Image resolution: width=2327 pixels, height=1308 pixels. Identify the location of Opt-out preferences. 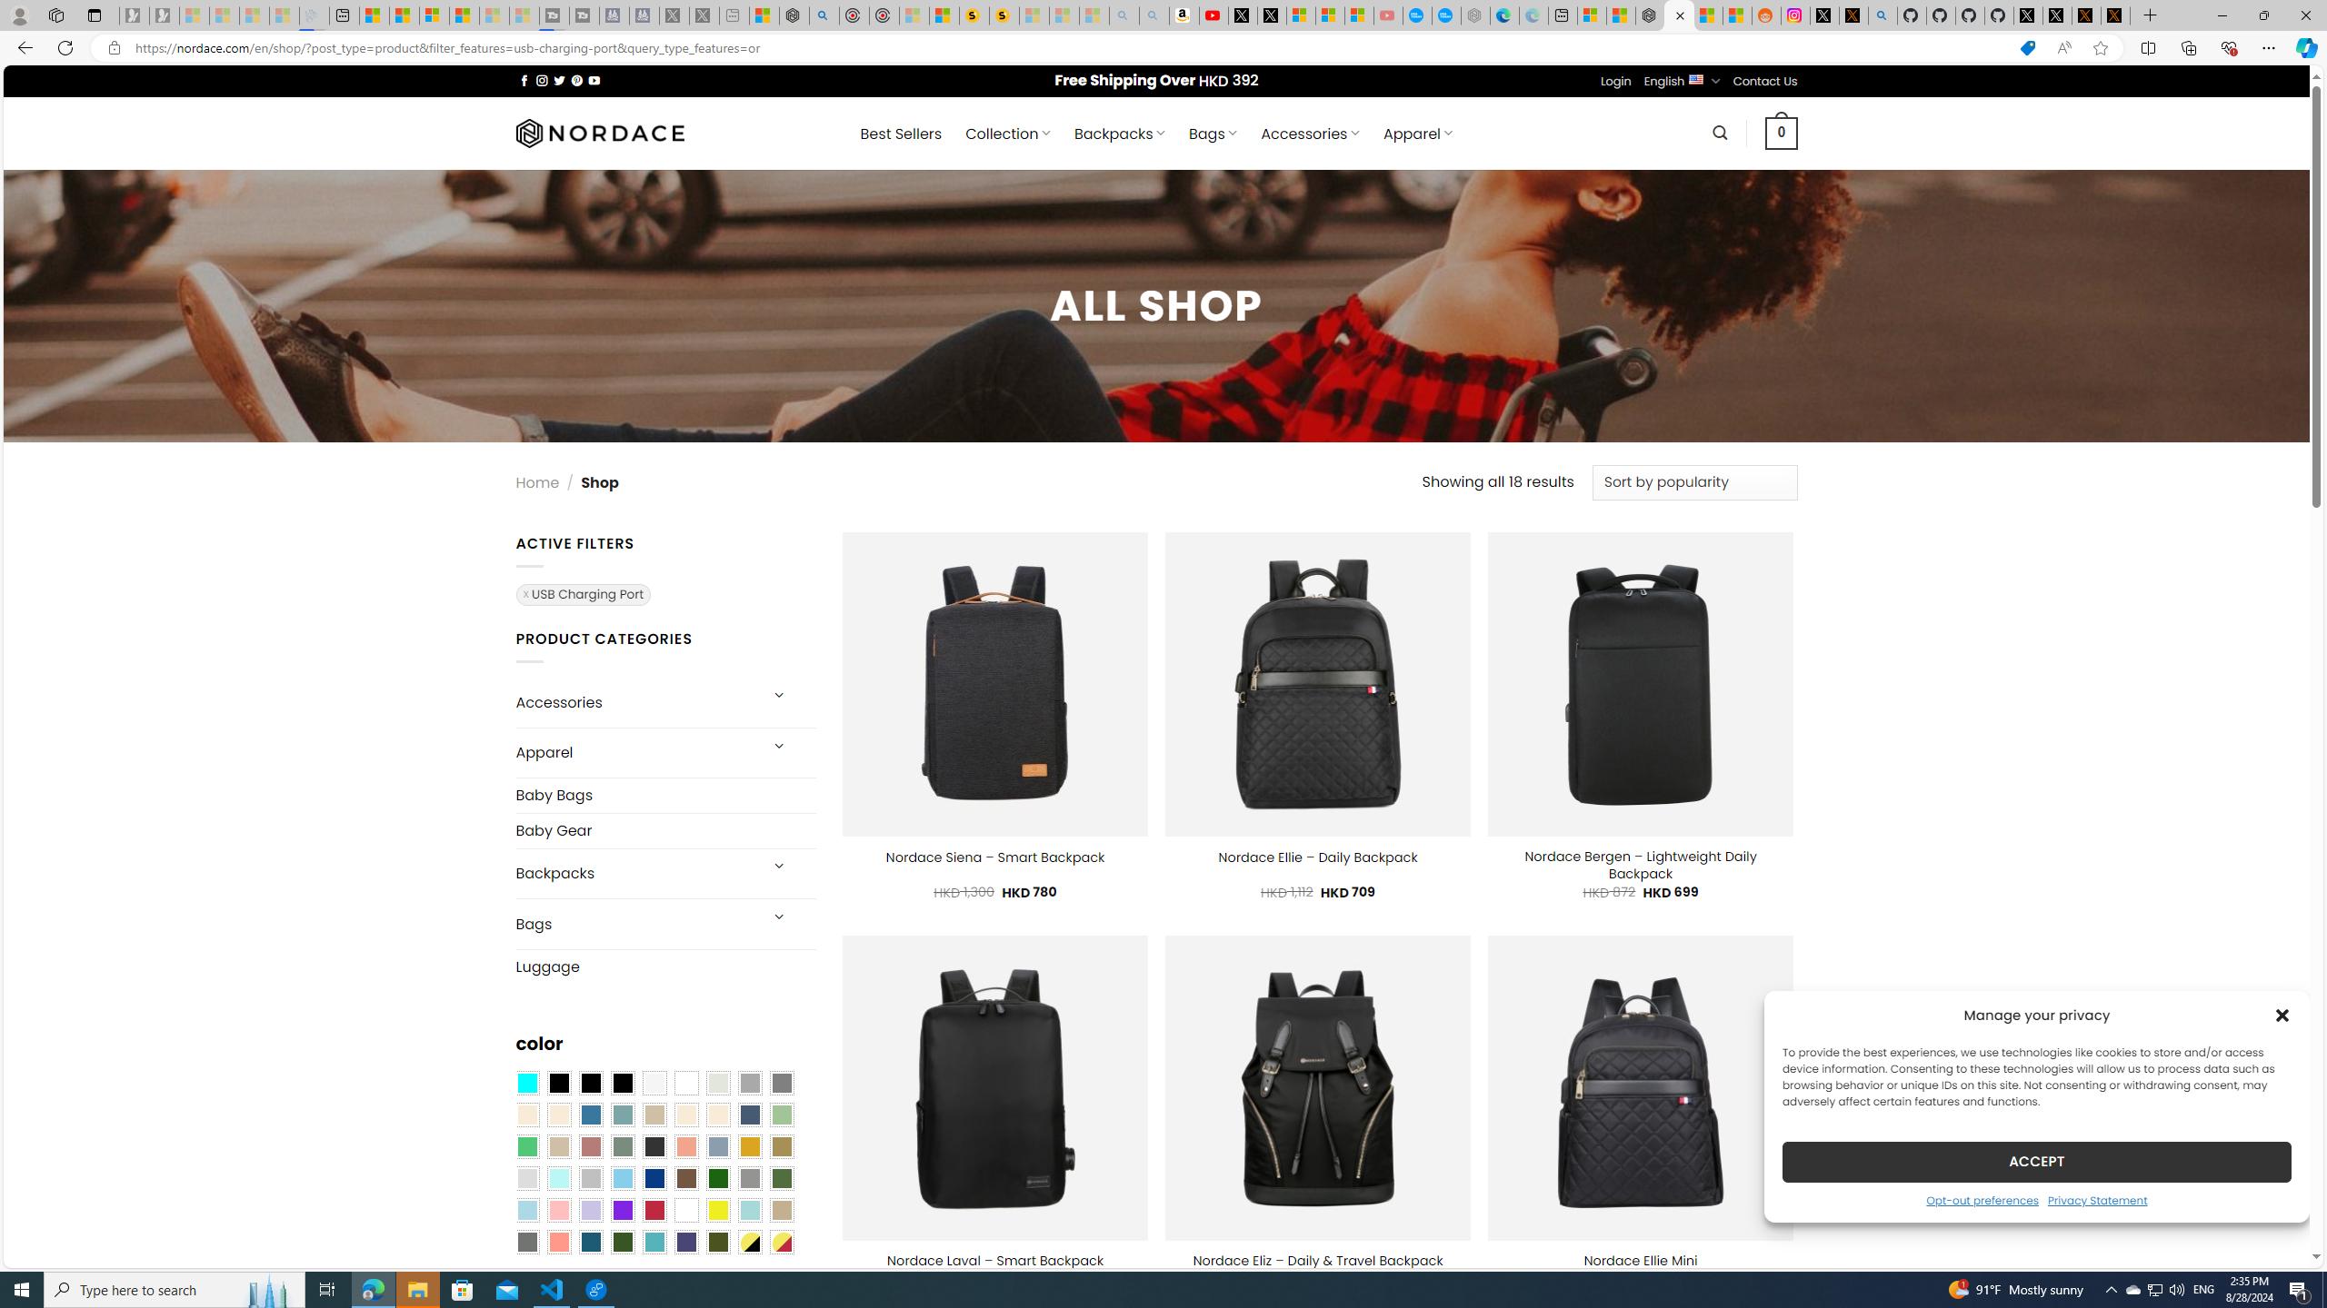
(1982, 1199).